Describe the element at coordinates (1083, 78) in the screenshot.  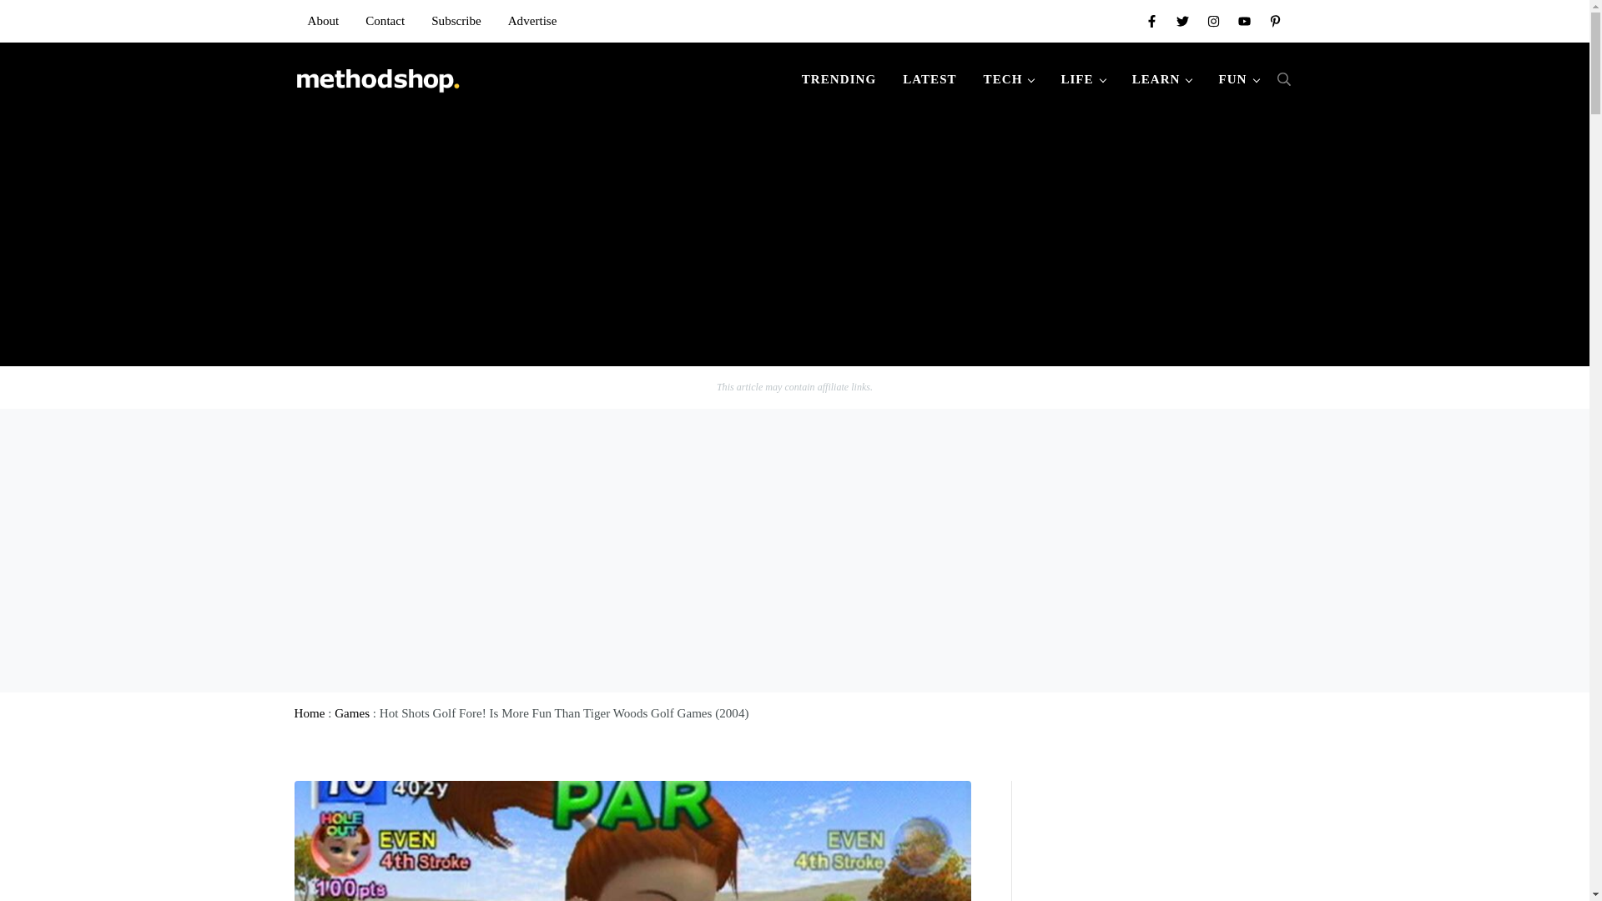
I see `LIFE` at that location.